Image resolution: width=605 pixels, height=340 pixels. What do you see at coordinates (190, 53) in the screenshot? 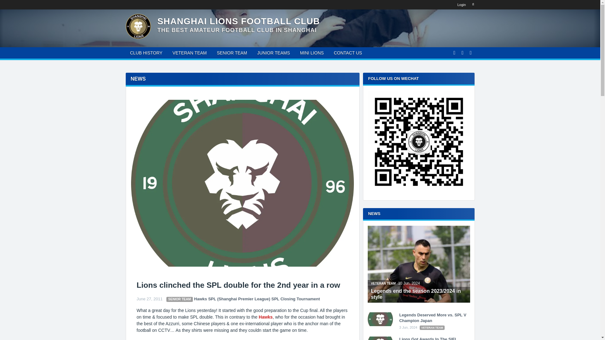
I see `VETERAN TEAM` at bounding box center [190, 53].